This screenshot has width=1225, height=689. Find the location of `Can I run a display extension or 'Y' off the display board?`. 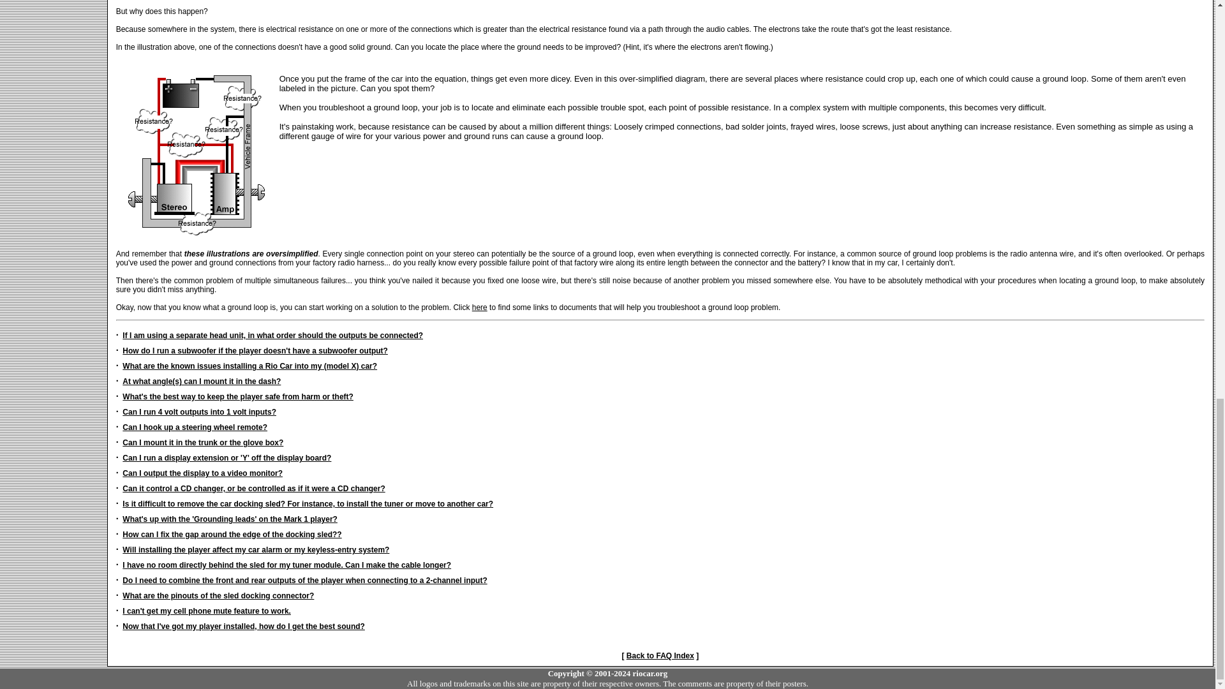

Can I run a display extension or 'Y' off the display board? is located at coordinates (226, 457).